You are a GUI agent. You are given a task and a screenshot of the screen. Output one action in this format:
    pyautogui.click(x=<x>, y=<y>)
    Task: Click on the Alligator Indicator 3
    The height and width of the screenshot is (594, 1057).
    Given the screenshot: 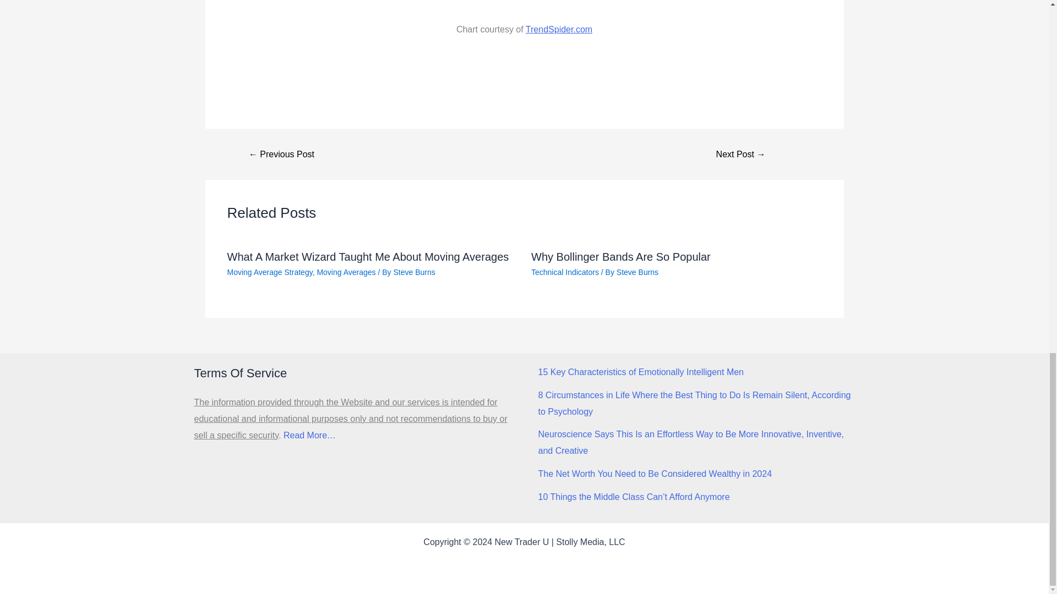 What is the action you would take?
    pyautogui.click(x=524, y=7)
    